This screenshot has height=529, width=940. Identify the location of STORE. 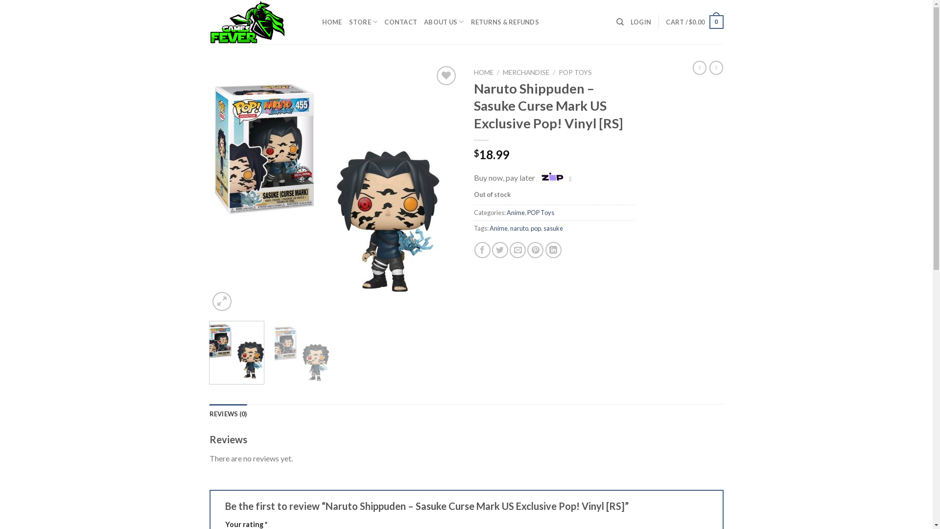
(363, 22).